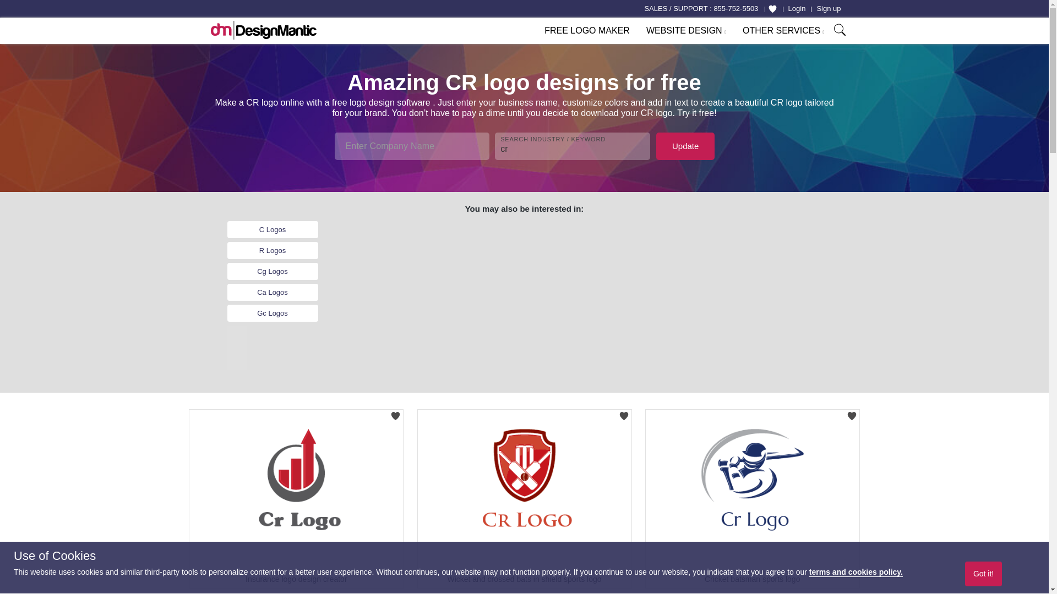  I want to click on Gc Logos, so click(272, 313).